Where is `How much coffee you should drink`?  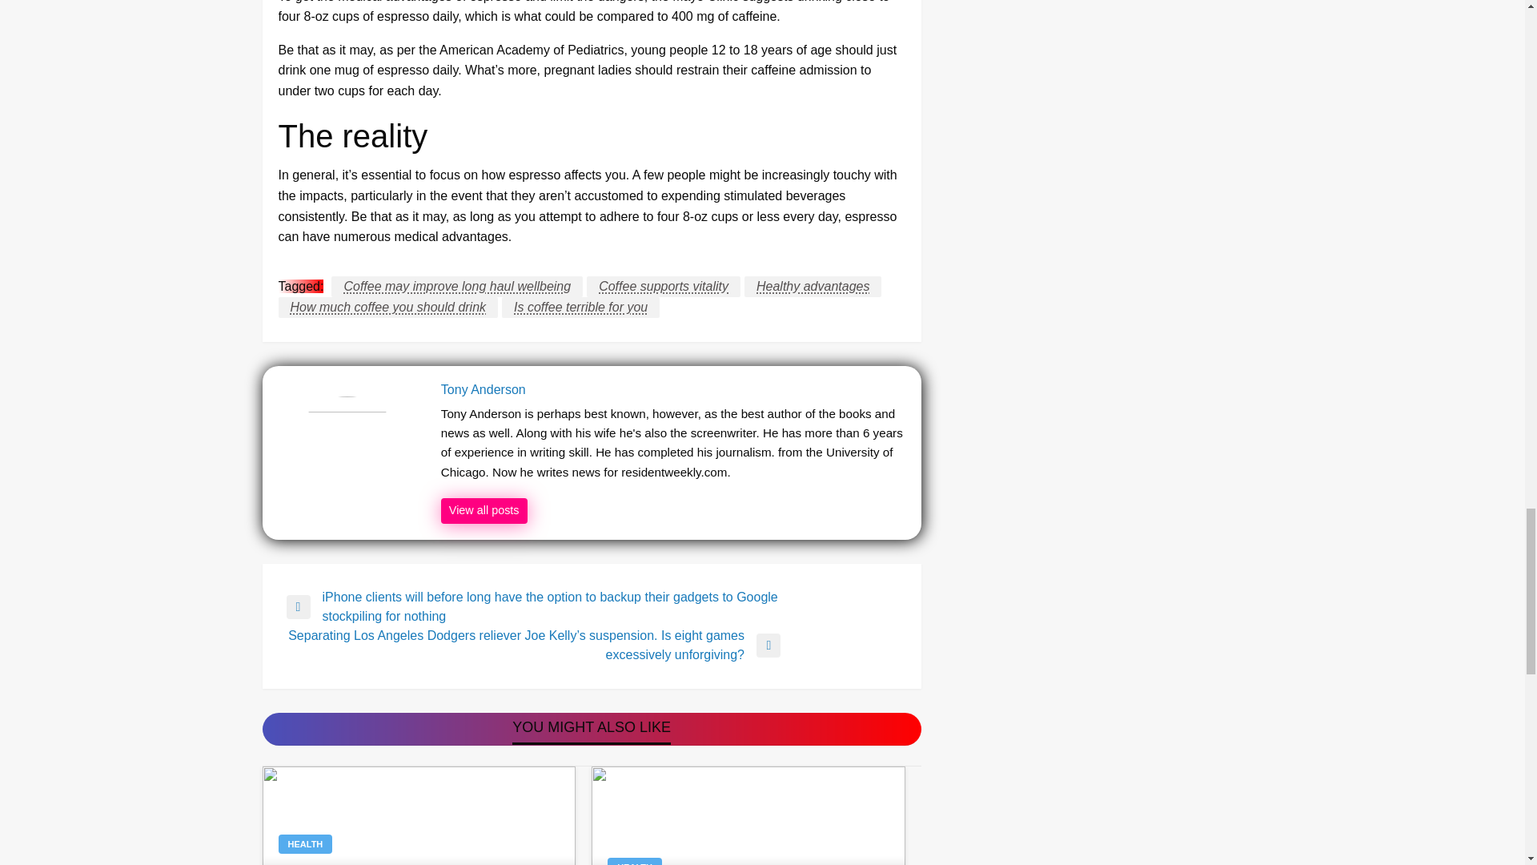
How much coffee you should drink is located at coordinates (387, 308).